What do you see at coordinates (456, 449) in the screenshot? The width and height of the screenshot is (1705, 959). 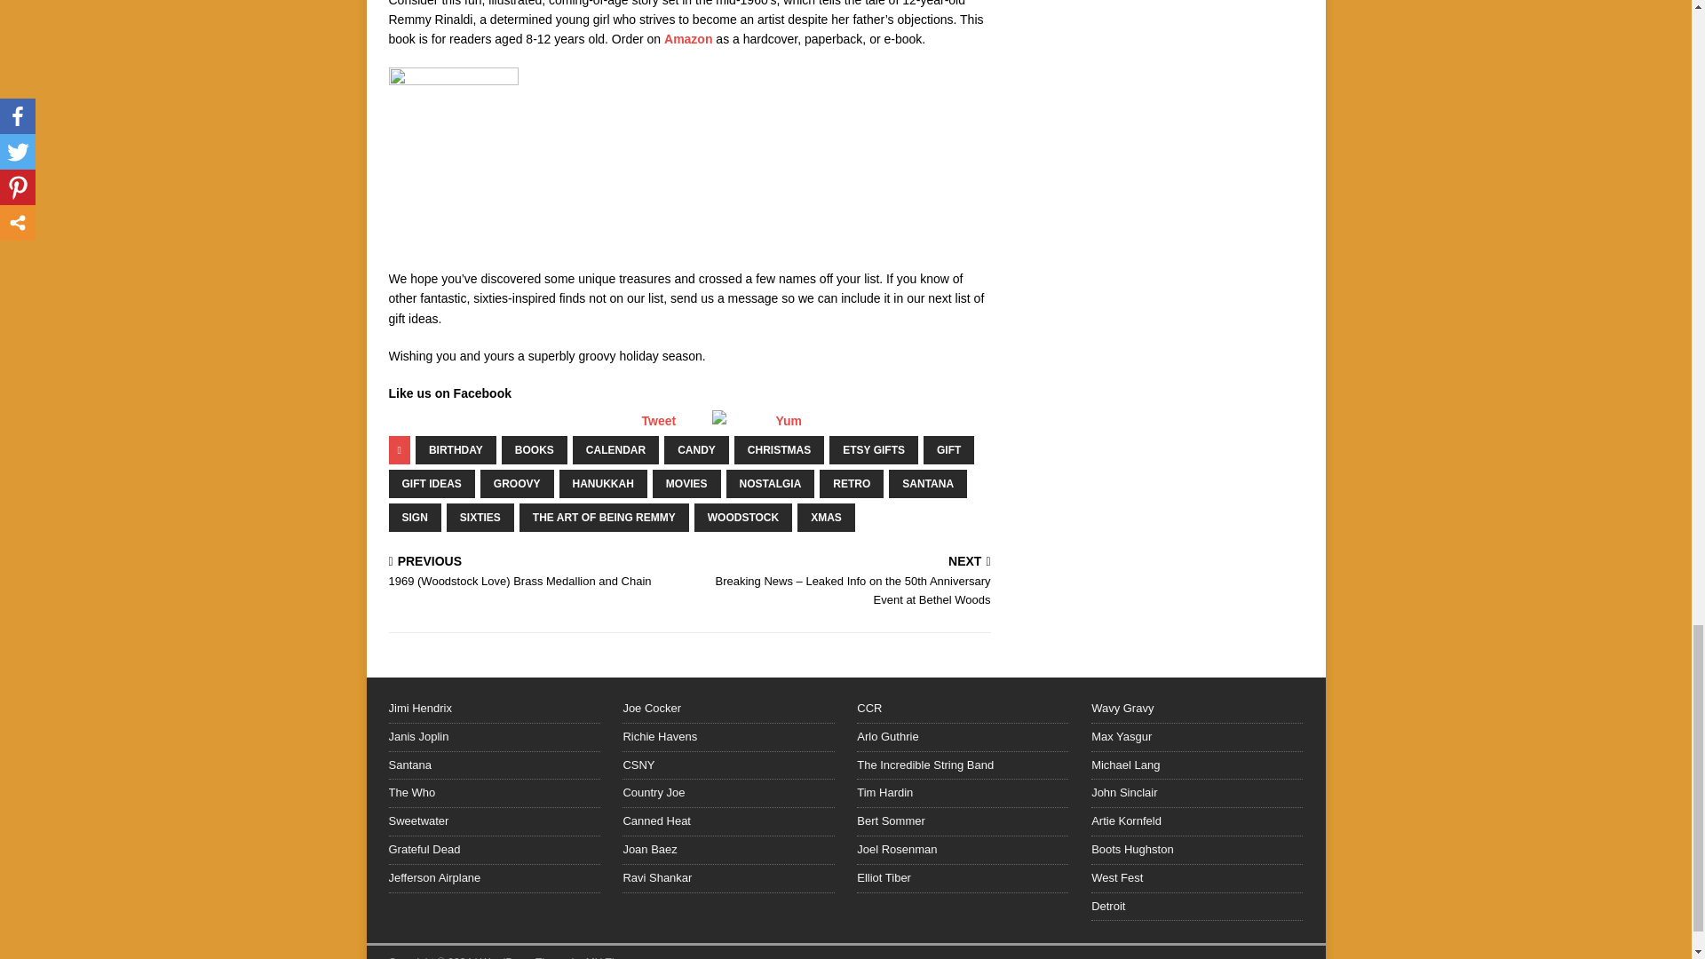 I see `BIRTHDAY` at bounding box center [456, 449].